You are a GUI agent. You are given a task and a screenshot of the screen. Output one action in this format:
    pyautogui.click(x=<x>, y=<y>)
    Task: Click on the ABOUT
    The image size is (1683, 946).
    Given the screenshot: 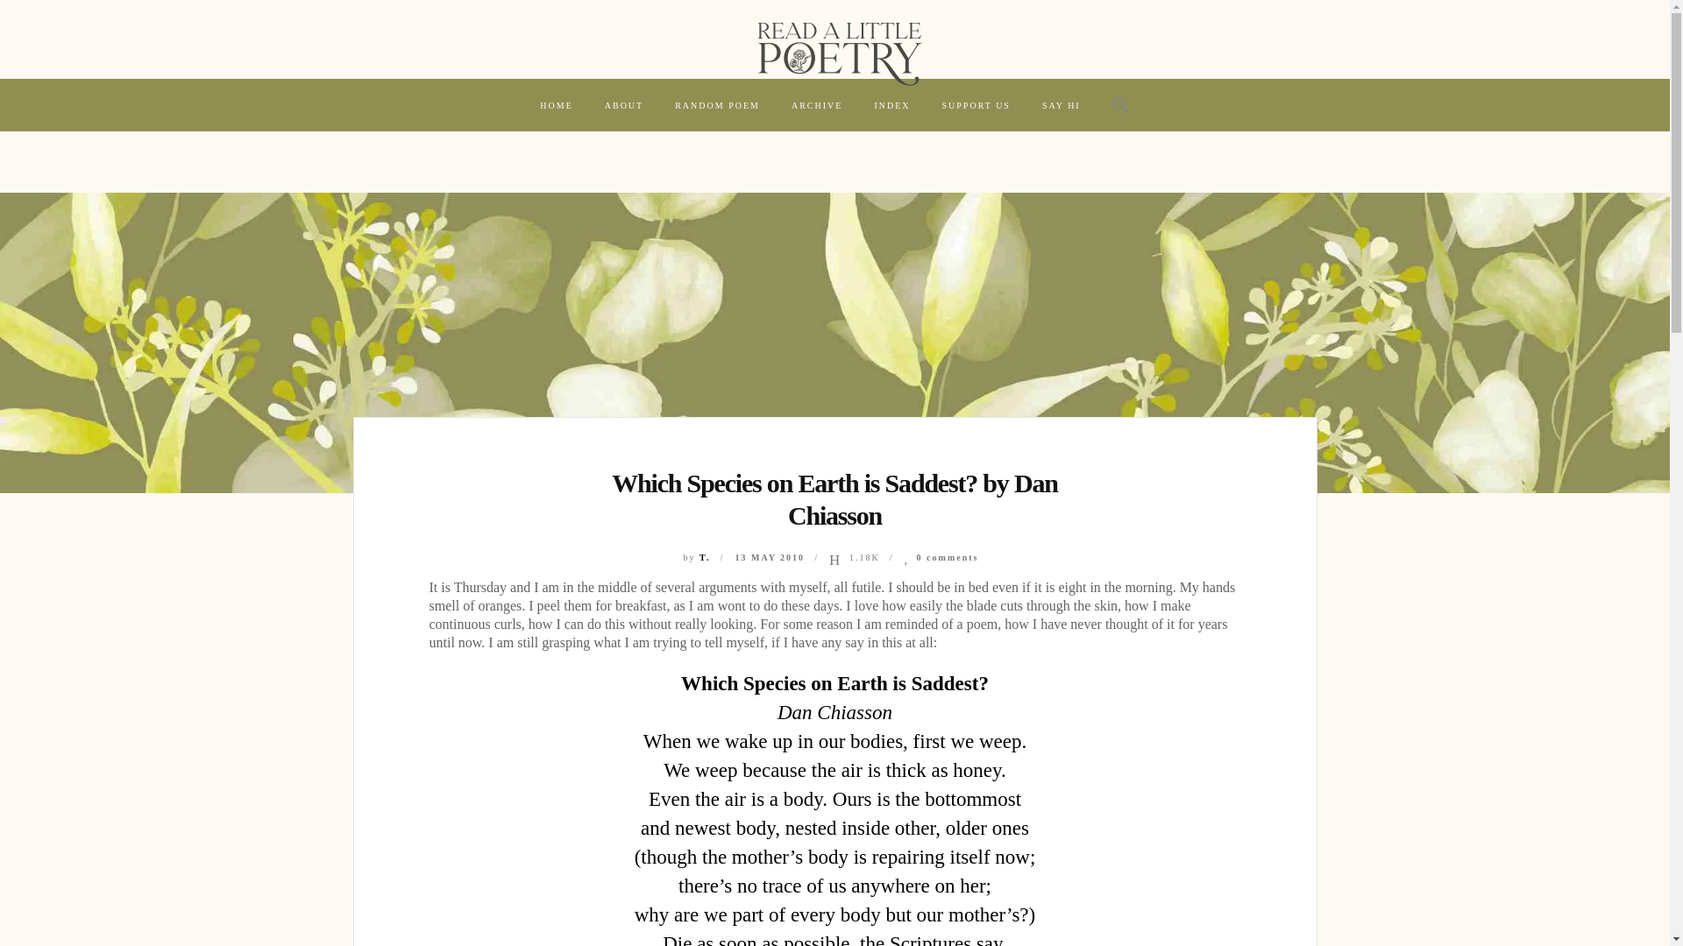 What is the action you would take?
    pyautogui.click(x=624, y=105)
    